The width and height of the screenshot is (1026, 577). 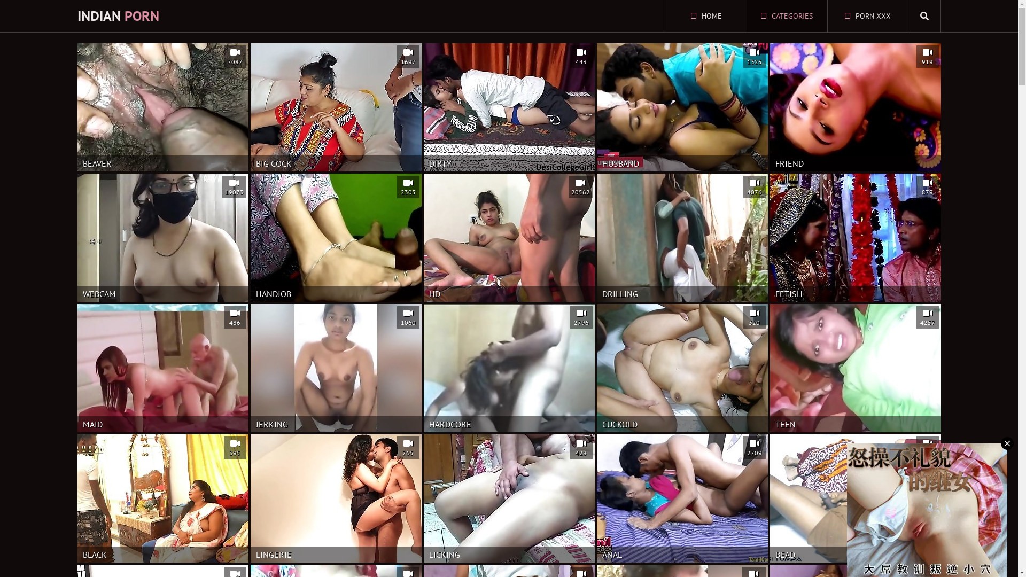 I want to click on BEAVER
7087, so click(x=162, y=107).